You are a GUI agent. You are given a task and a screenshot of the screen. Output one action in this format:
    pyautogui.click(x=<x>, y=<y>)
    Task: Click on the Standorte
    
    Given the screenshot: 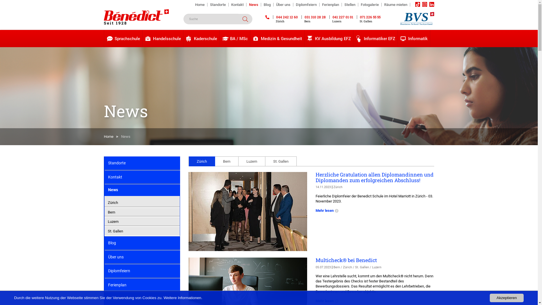 What is the action you would take?
    pyautogui.click(x=142, y=163)
    